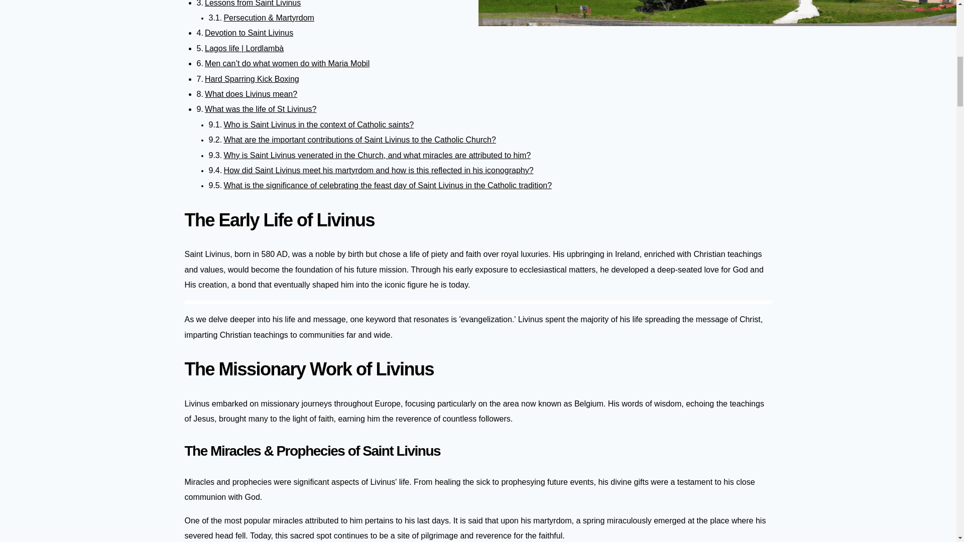 The width and height of the screenshot is (964, 542). I want to click on Devotion to Saint Livinus, so click(249, 33).